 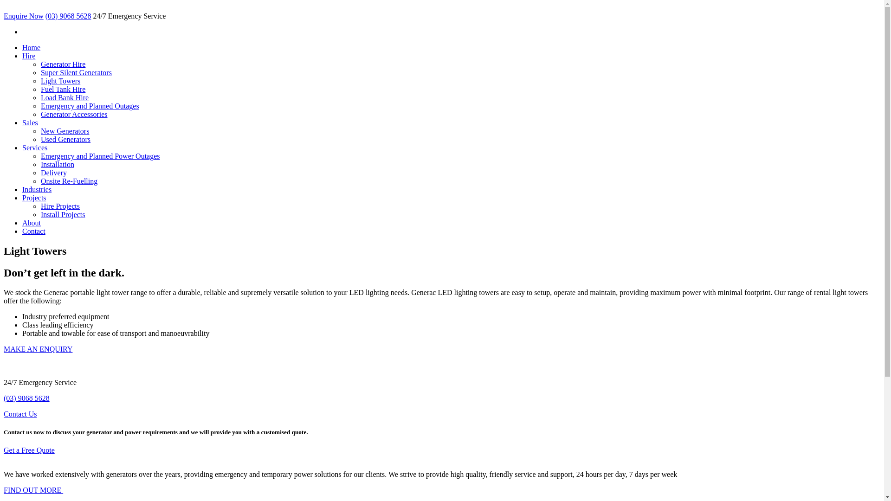 I want to click on Services, so click(x=35, y=148).